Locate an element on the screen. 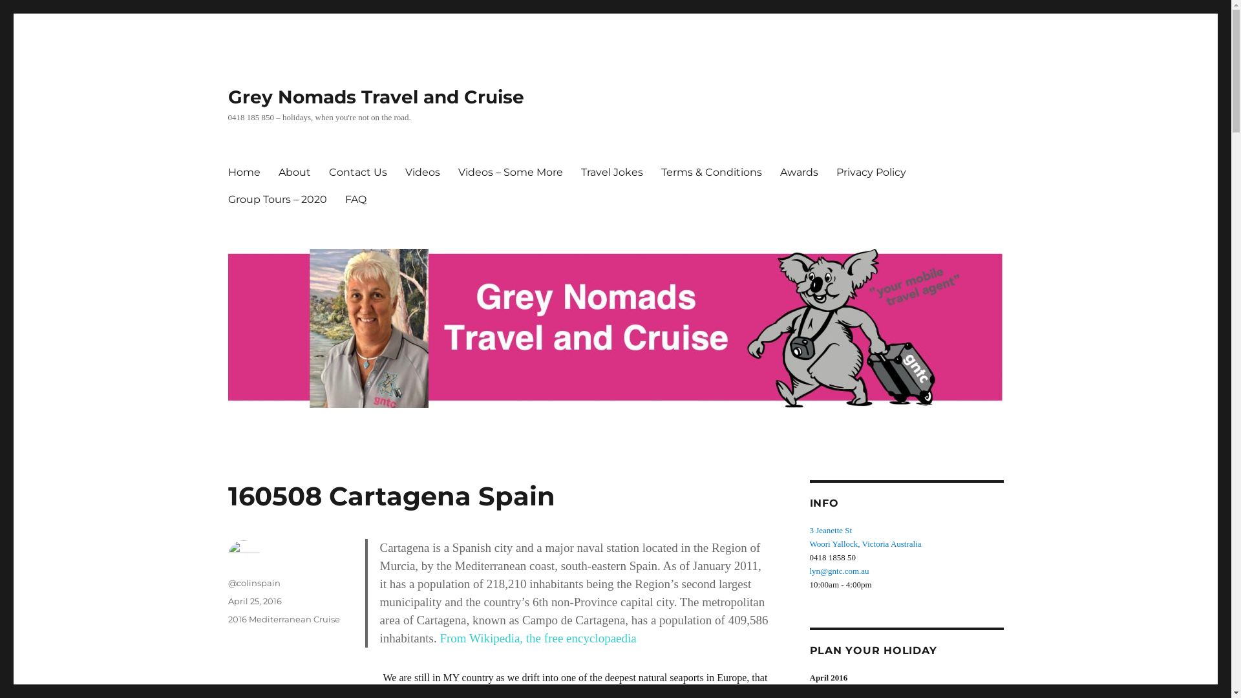 Image resolution: width=1241 pixels, height=698 pixels. Home is located at coordinates (244, 172).